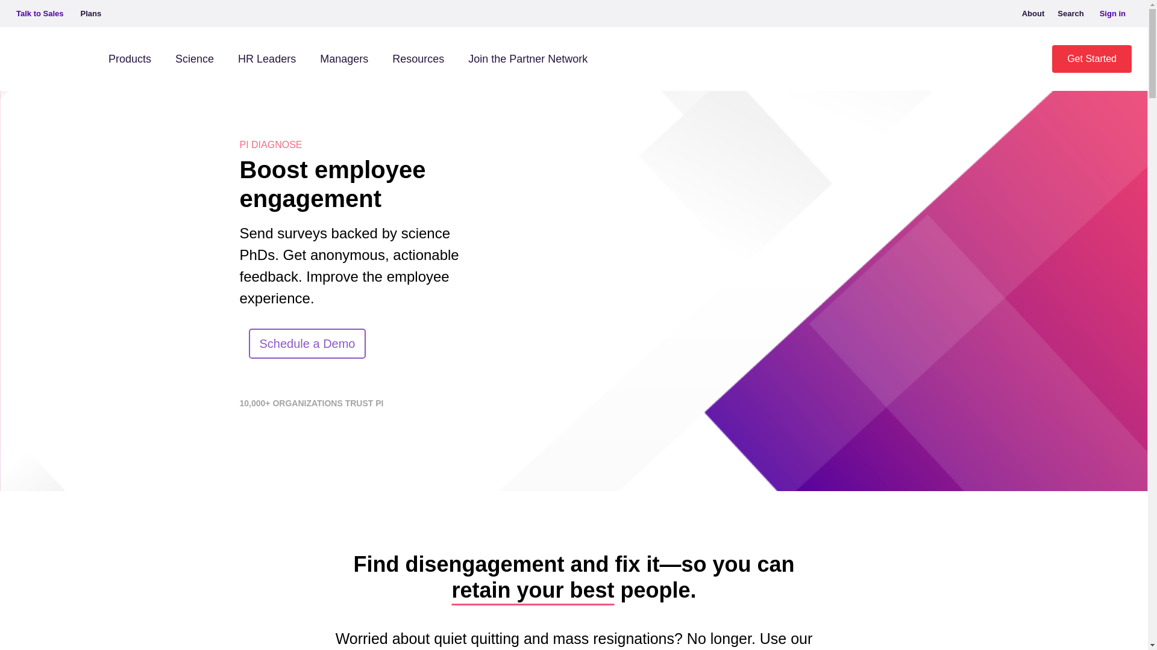 This screenshot has width=1157, height=650. Describe the element at coordinates (91, 14) in the screenshot. I see `Plans` at that location.